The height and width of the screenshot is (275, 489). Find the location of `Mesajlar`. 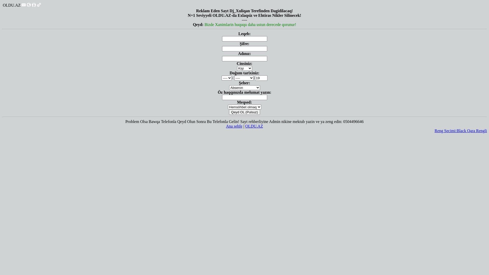

Mesajlar is located at coordinates (24, 5).